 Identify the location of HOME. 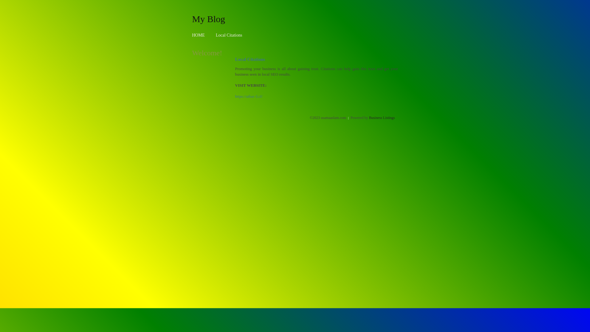
(199, 35).